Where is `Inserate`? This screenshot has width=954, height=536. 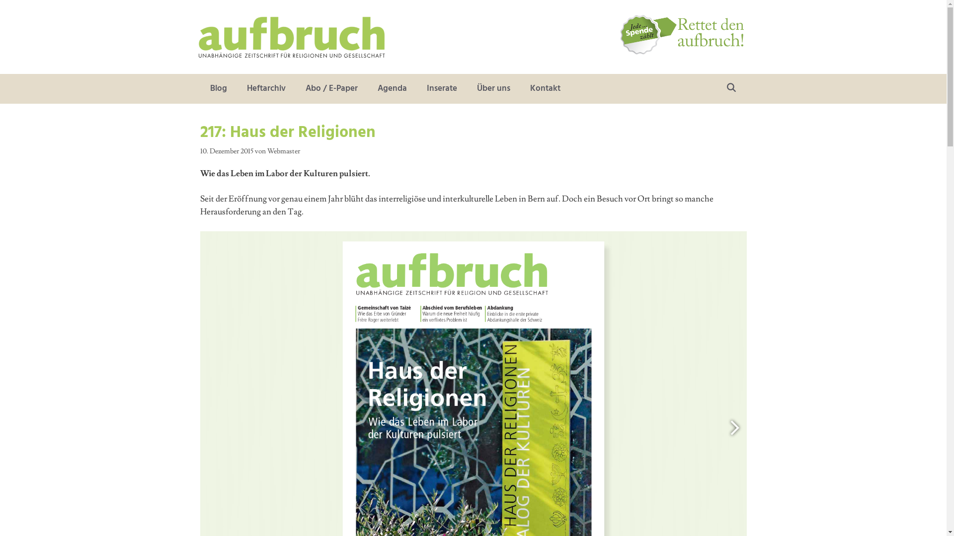 Inserate is located at coordinates (441, 89).